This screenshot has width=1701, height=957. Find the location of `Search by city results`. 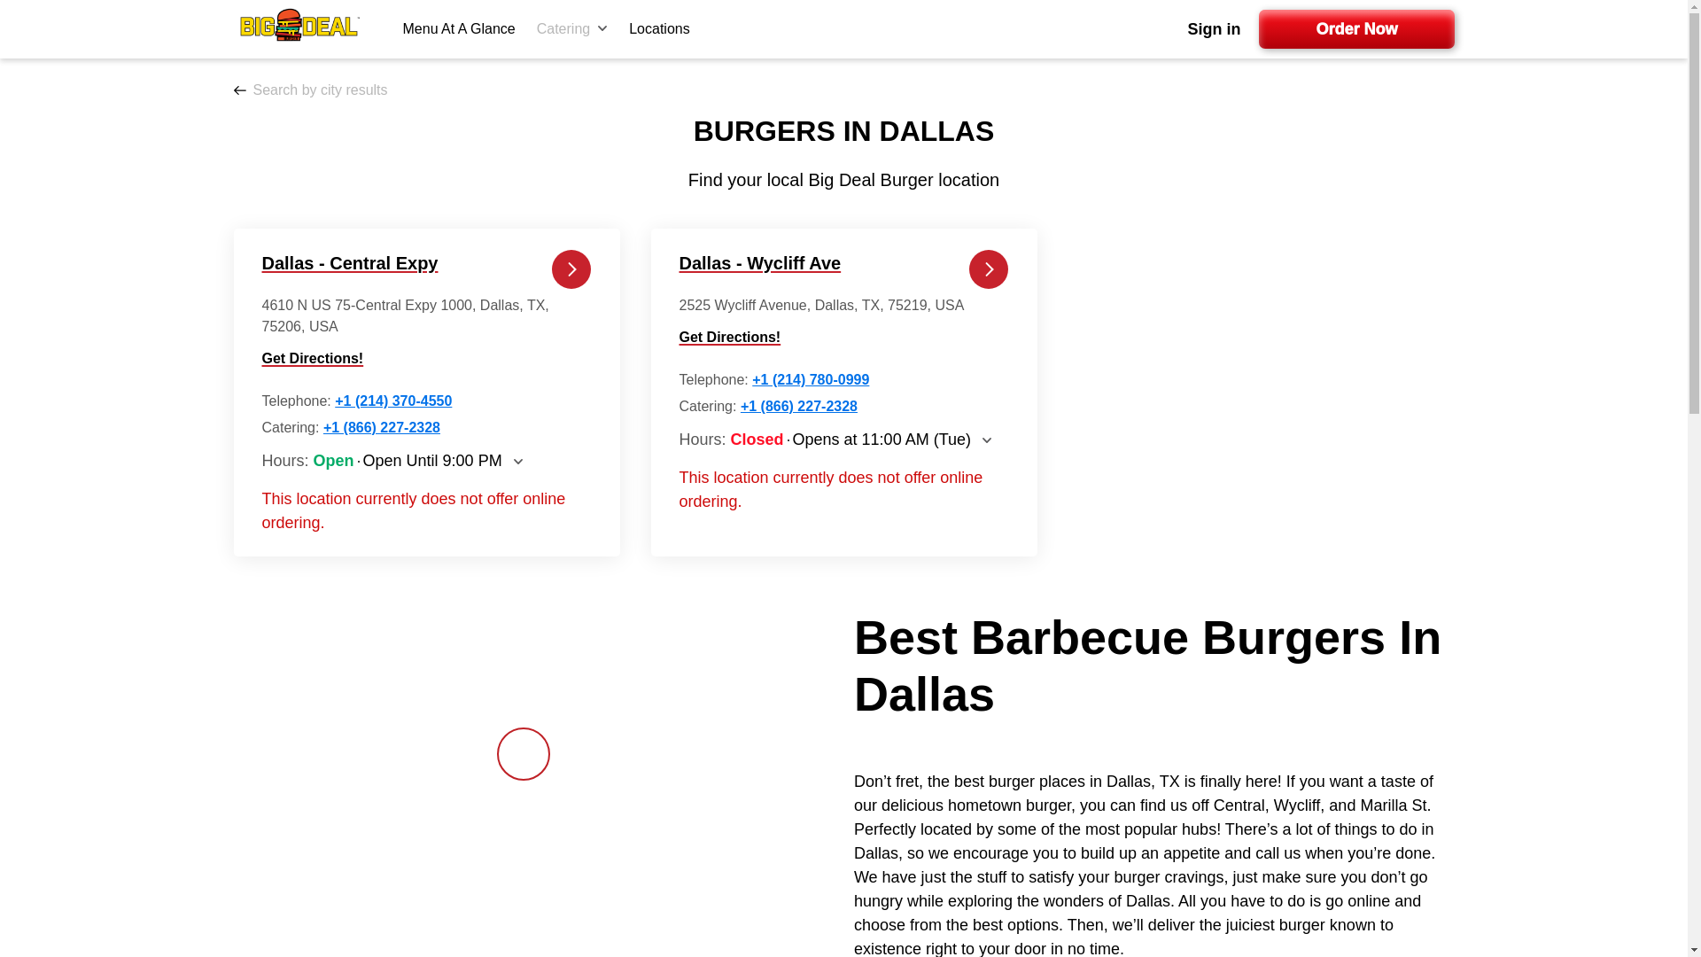

Search by city results is located at coordinates (310, 90).